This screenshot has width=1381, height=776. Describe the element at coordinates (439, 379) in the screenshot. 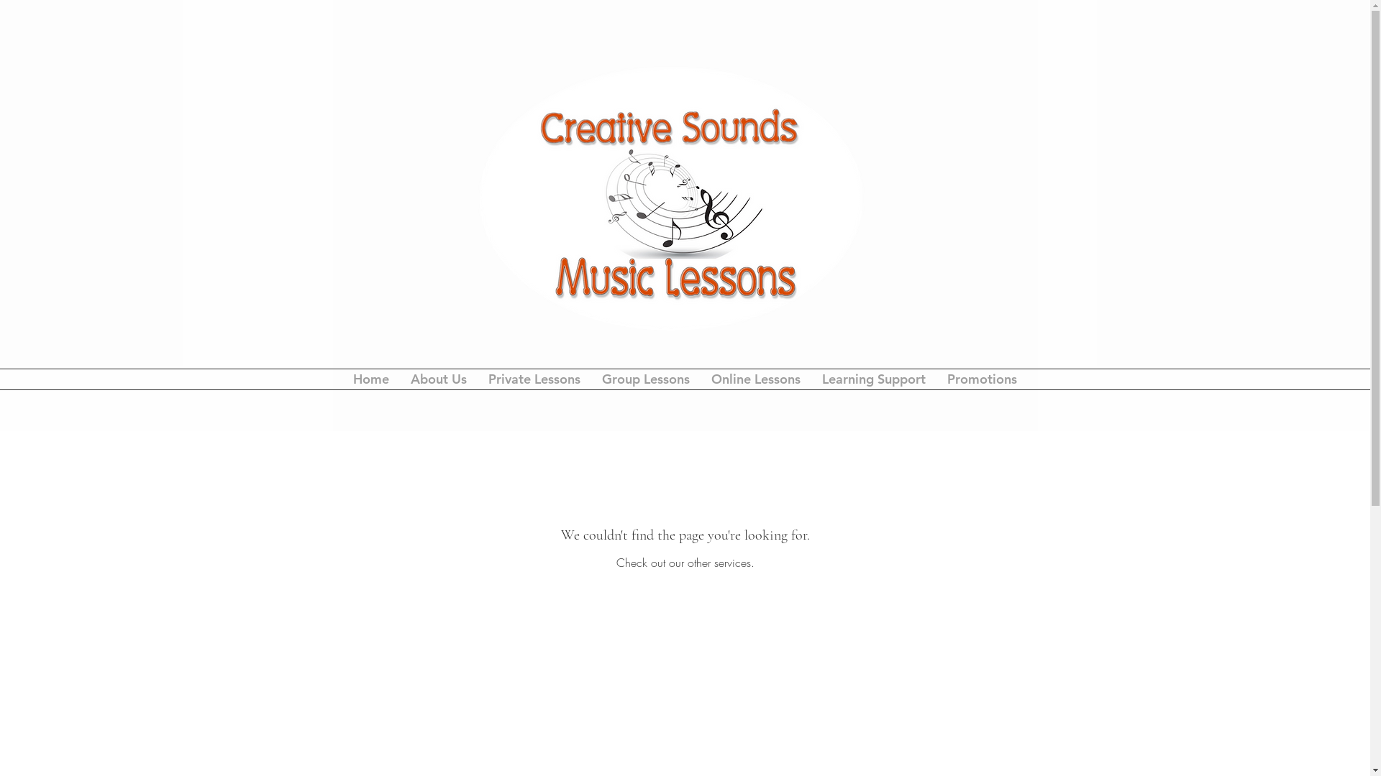

I see `About Us` at that location.